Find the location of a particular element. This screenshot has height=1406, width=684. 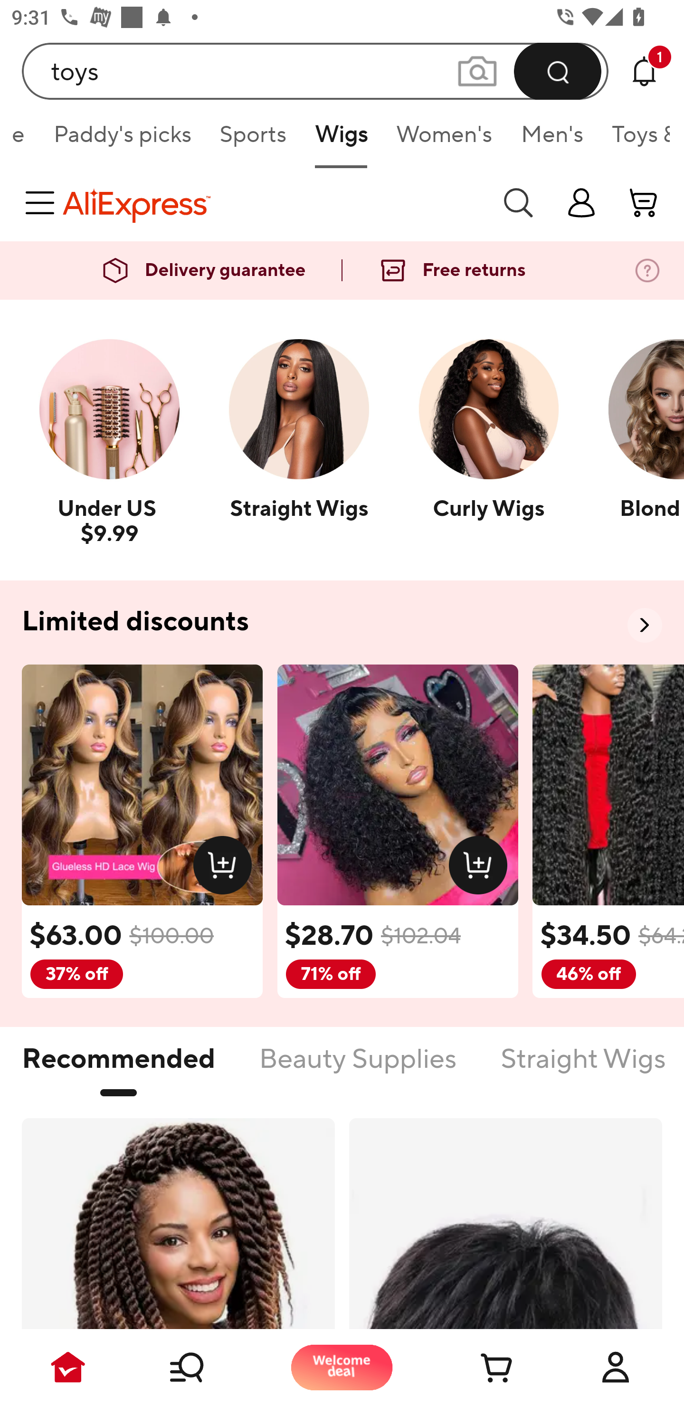

Limited discounts  Limited discounts is located at coordinates (342, 623).